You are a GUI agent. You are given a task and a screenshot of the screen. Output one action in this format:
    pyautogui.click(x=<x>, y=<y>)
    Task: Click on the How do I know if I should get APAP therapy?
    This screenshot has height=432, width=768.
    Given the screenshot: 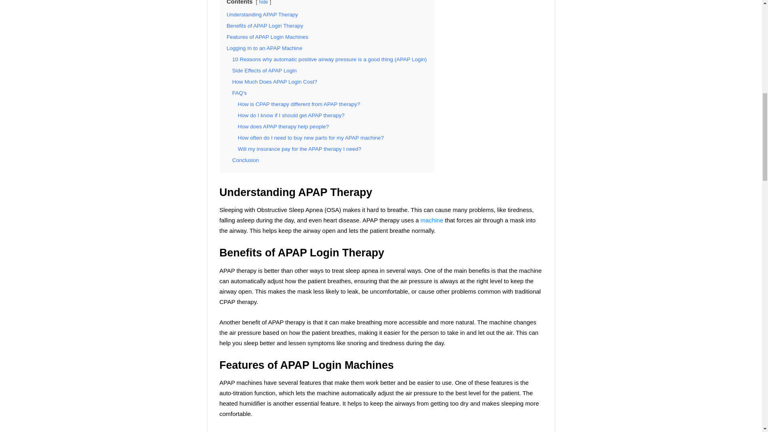 What is the action you would take?
    pyautogui.click(x=290, y=115)
    